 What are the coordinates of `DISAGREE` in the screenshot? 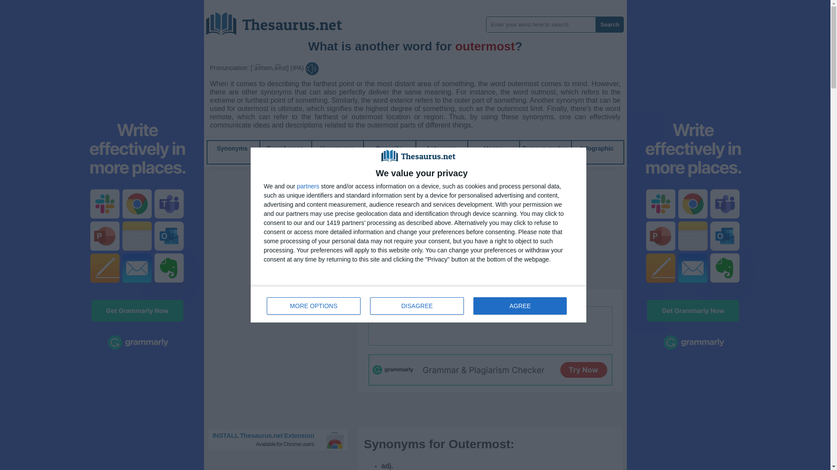 It's located at (545, 148).